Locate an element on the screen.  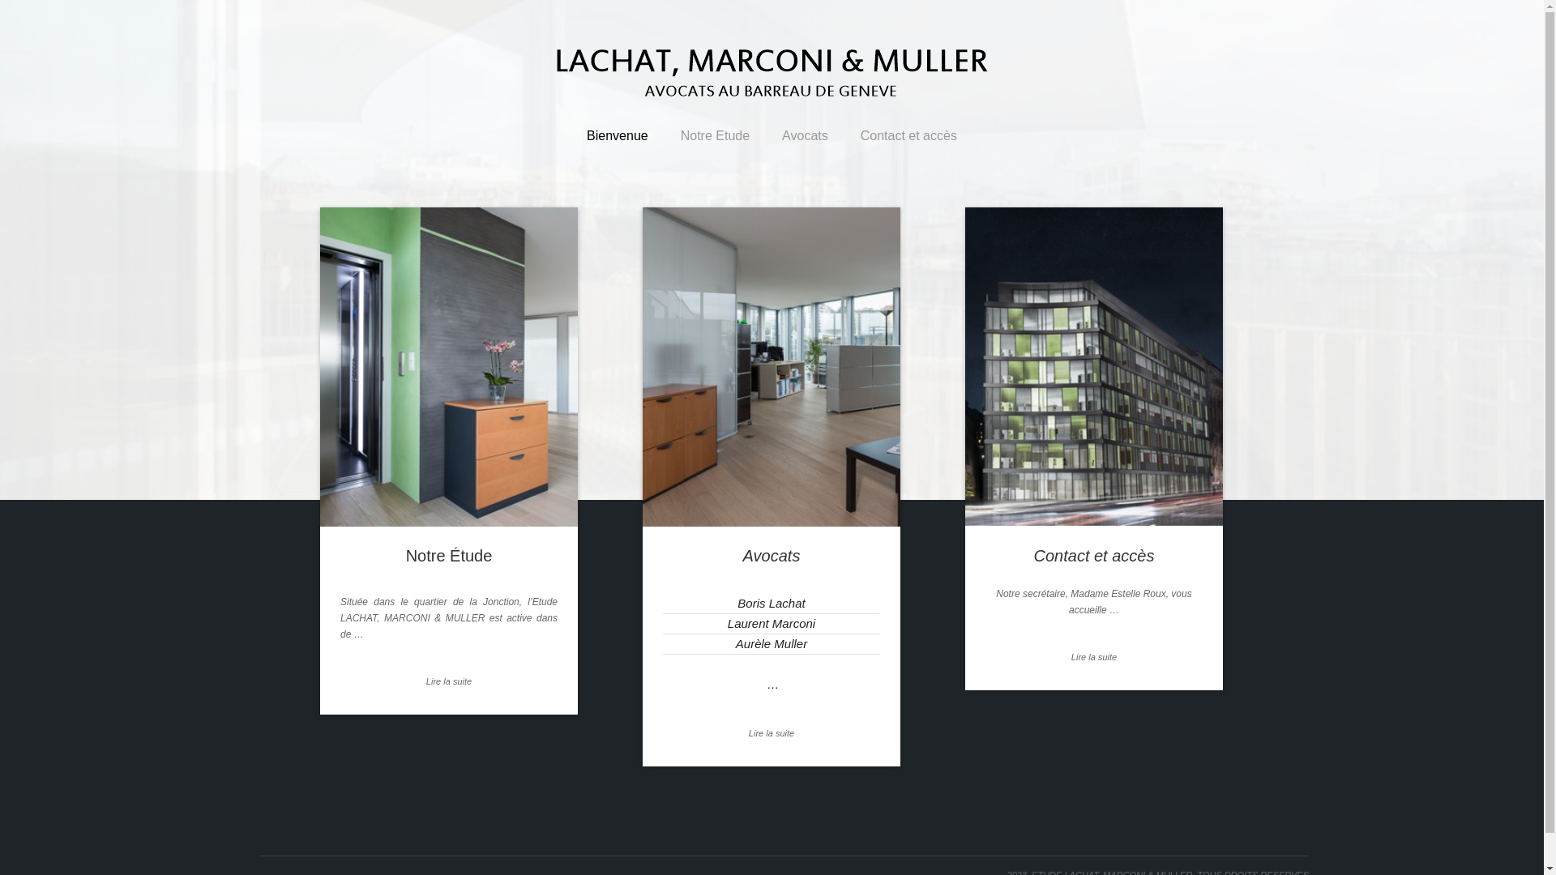
Lire la suite is located at coordinates (1094, 657).